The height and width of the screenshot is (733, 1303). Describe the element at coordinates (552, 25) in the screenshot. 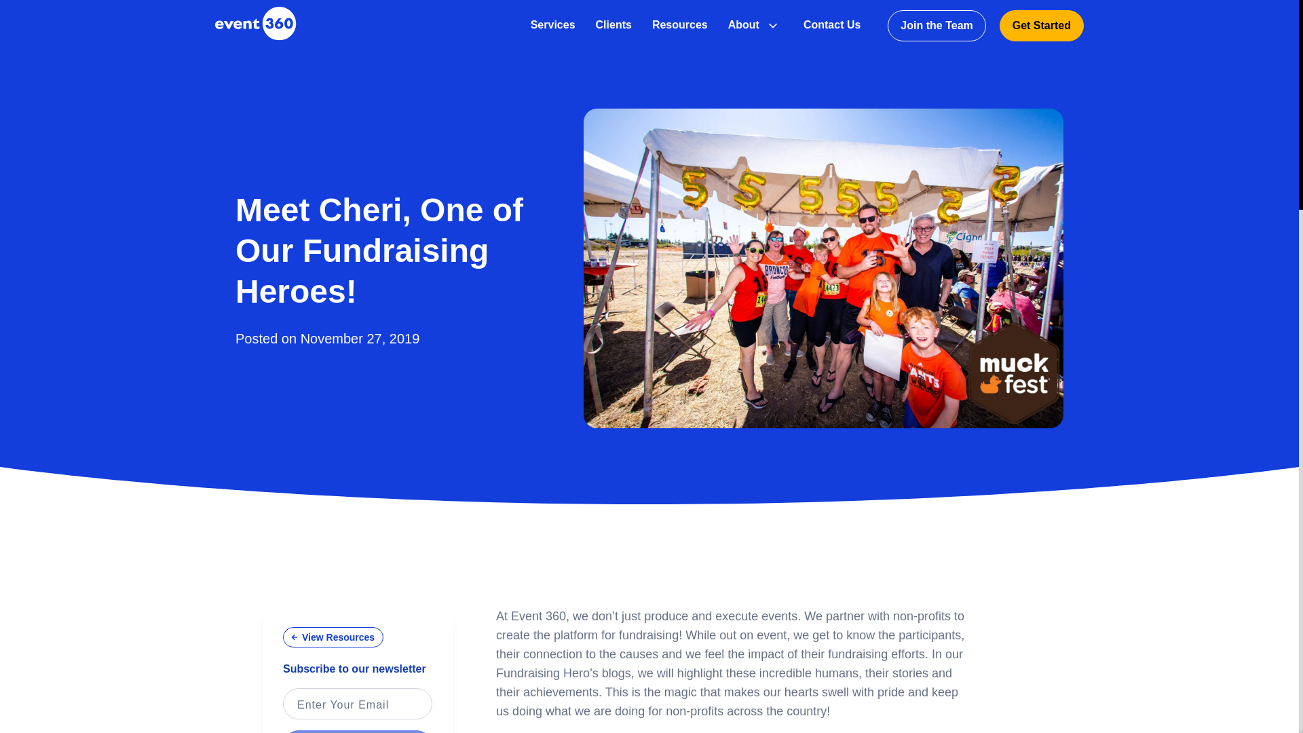

I see `Services` at that location.